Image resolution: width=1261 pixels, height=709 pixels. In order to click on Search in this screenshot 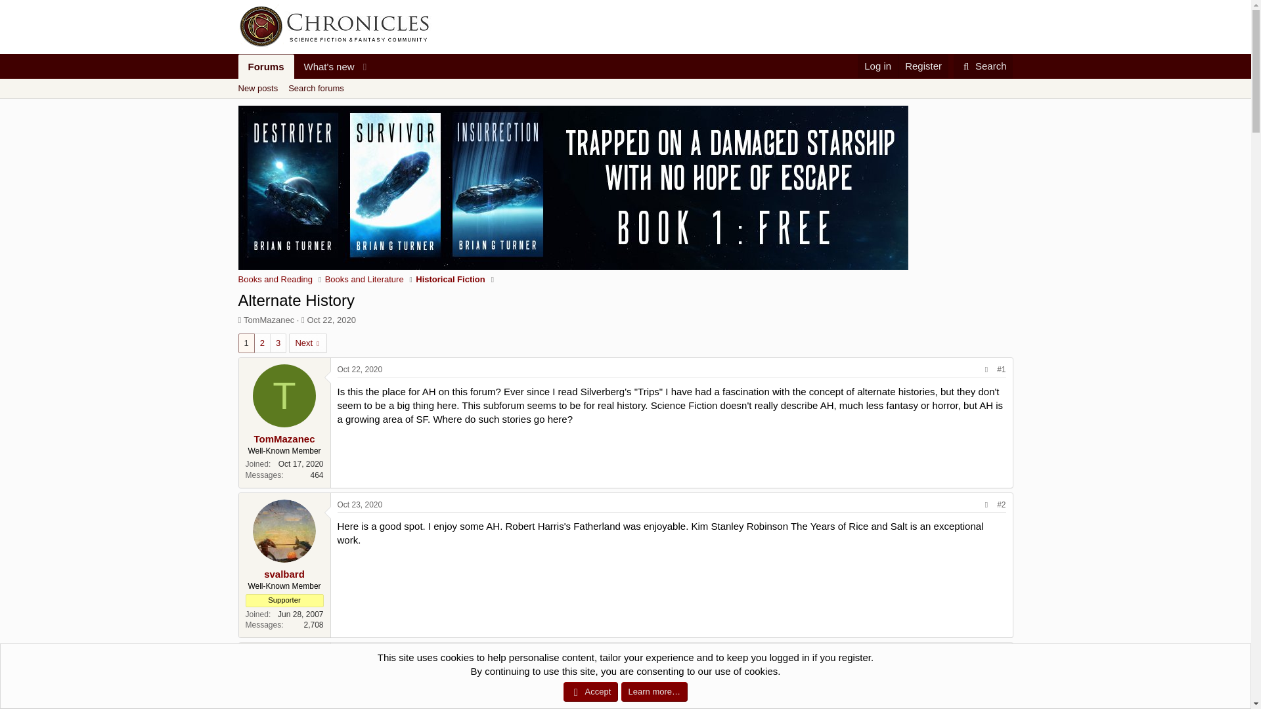, I will do `click(284, 396)`.